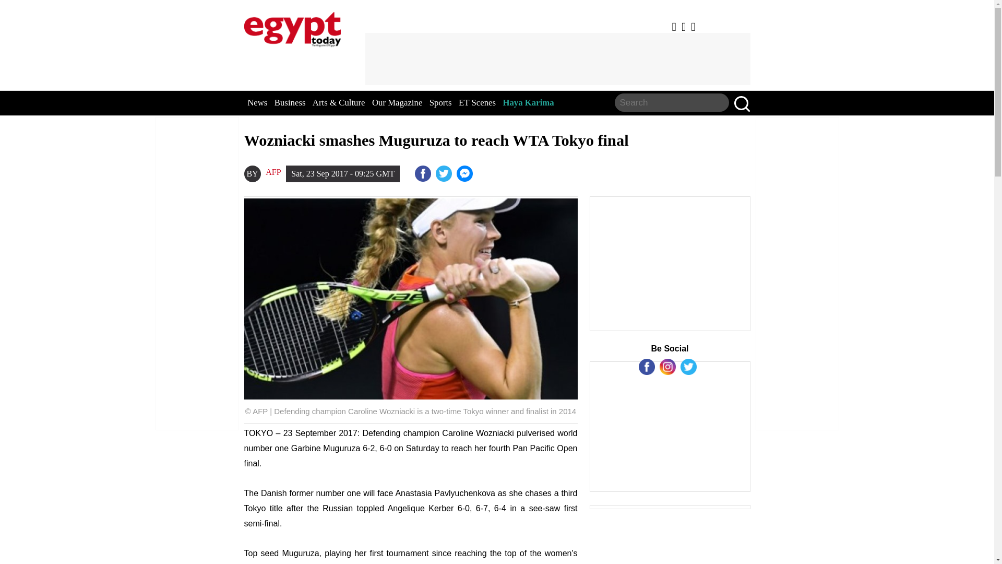 The width and height of the screenshot is (1002, 564). Describe the element at coordinates (292, 27) in the screenshot. I see `EgyptToday` at that location.